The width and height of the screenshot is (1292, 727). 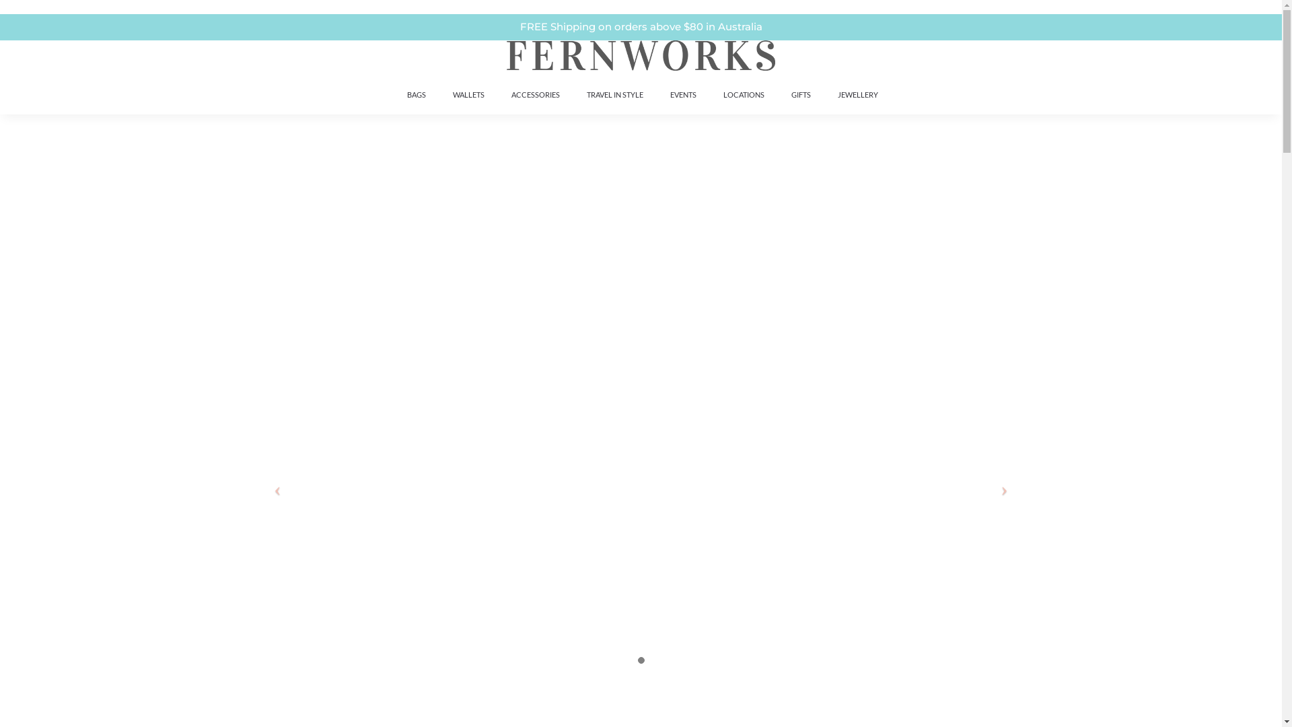 I want to click on EVENTS, so click(x=684, y=94).